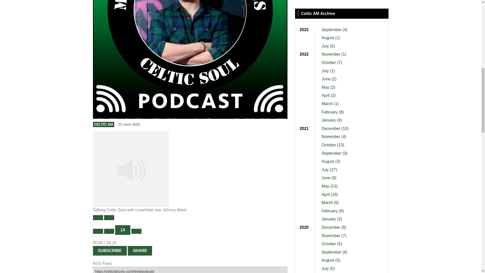 Image resolution: width=485 pixels, height=273 pixels. I want to click on Share, so click(140, 251).